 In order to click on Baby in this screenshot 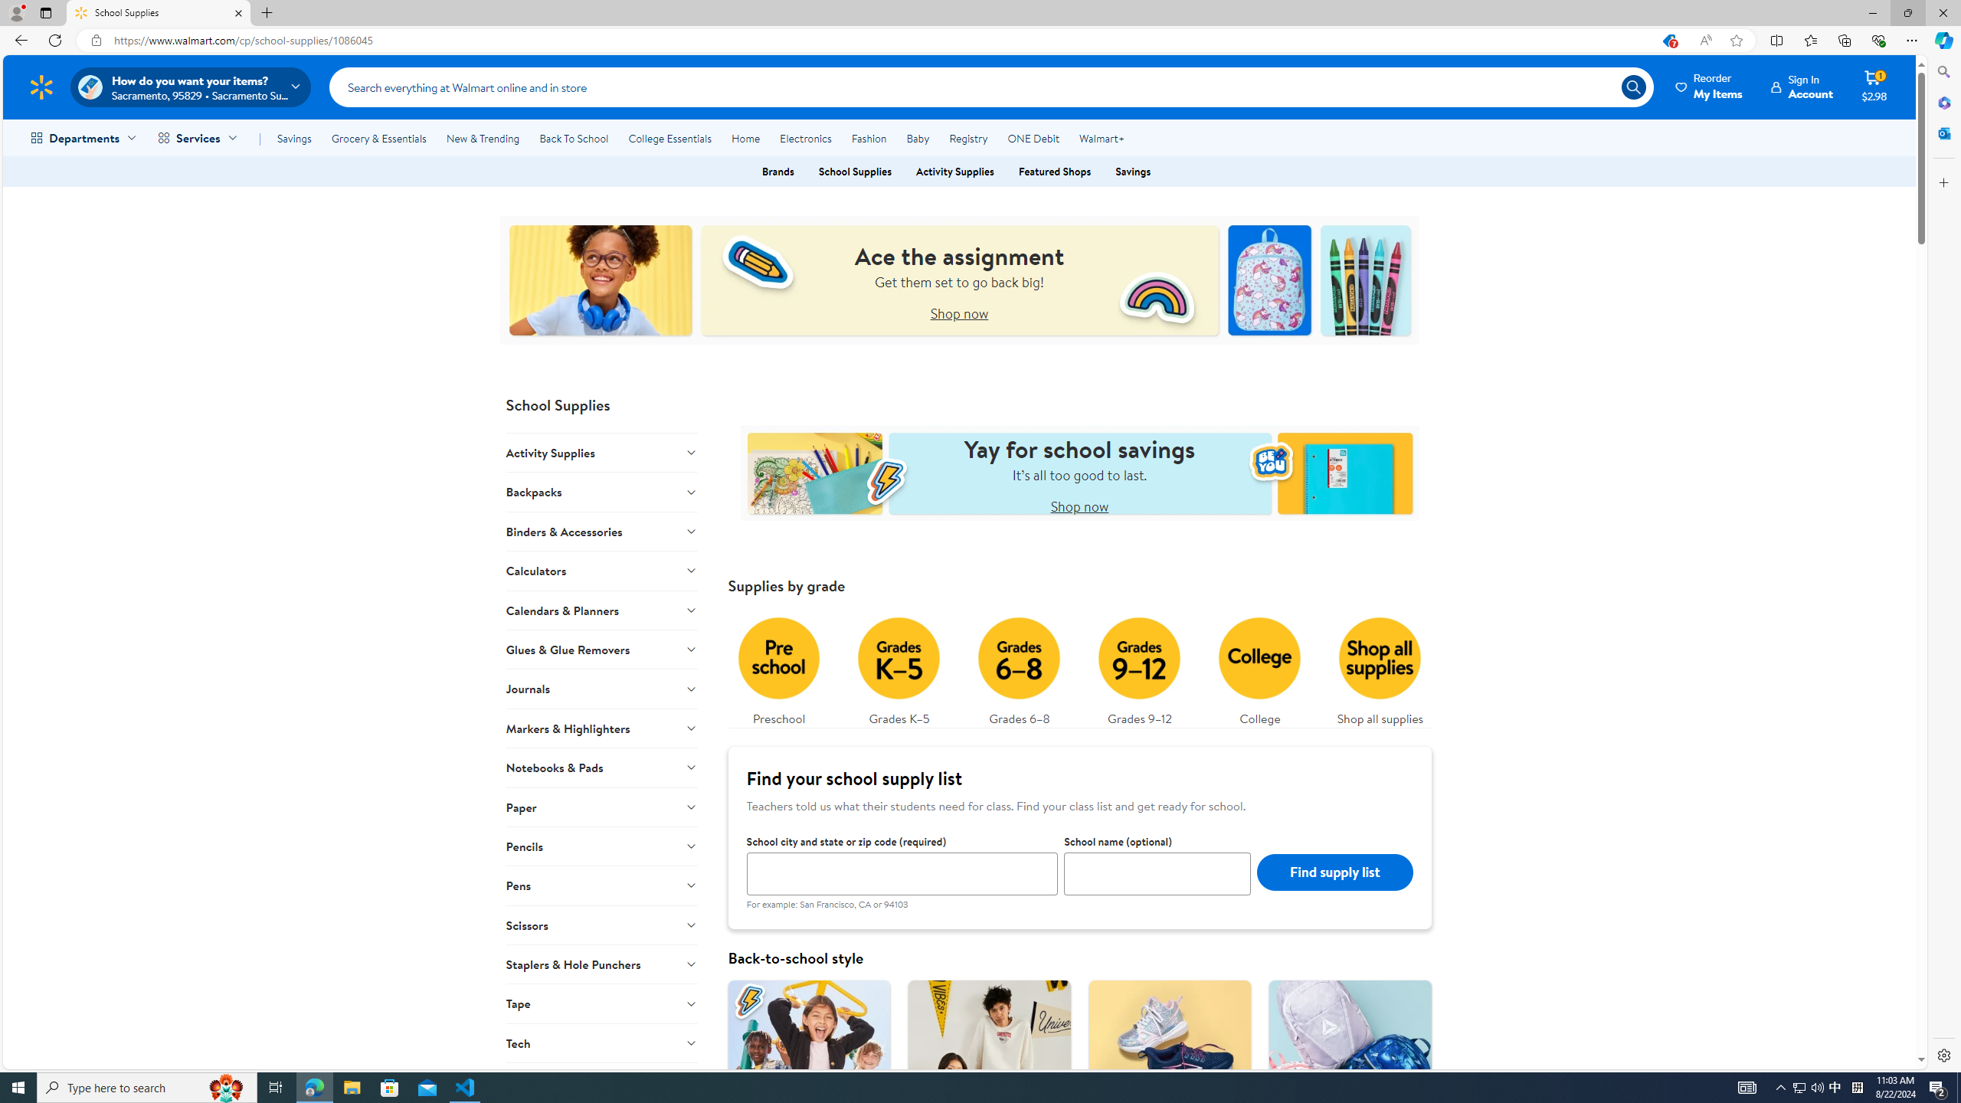, I will do `click(918, 138)`.